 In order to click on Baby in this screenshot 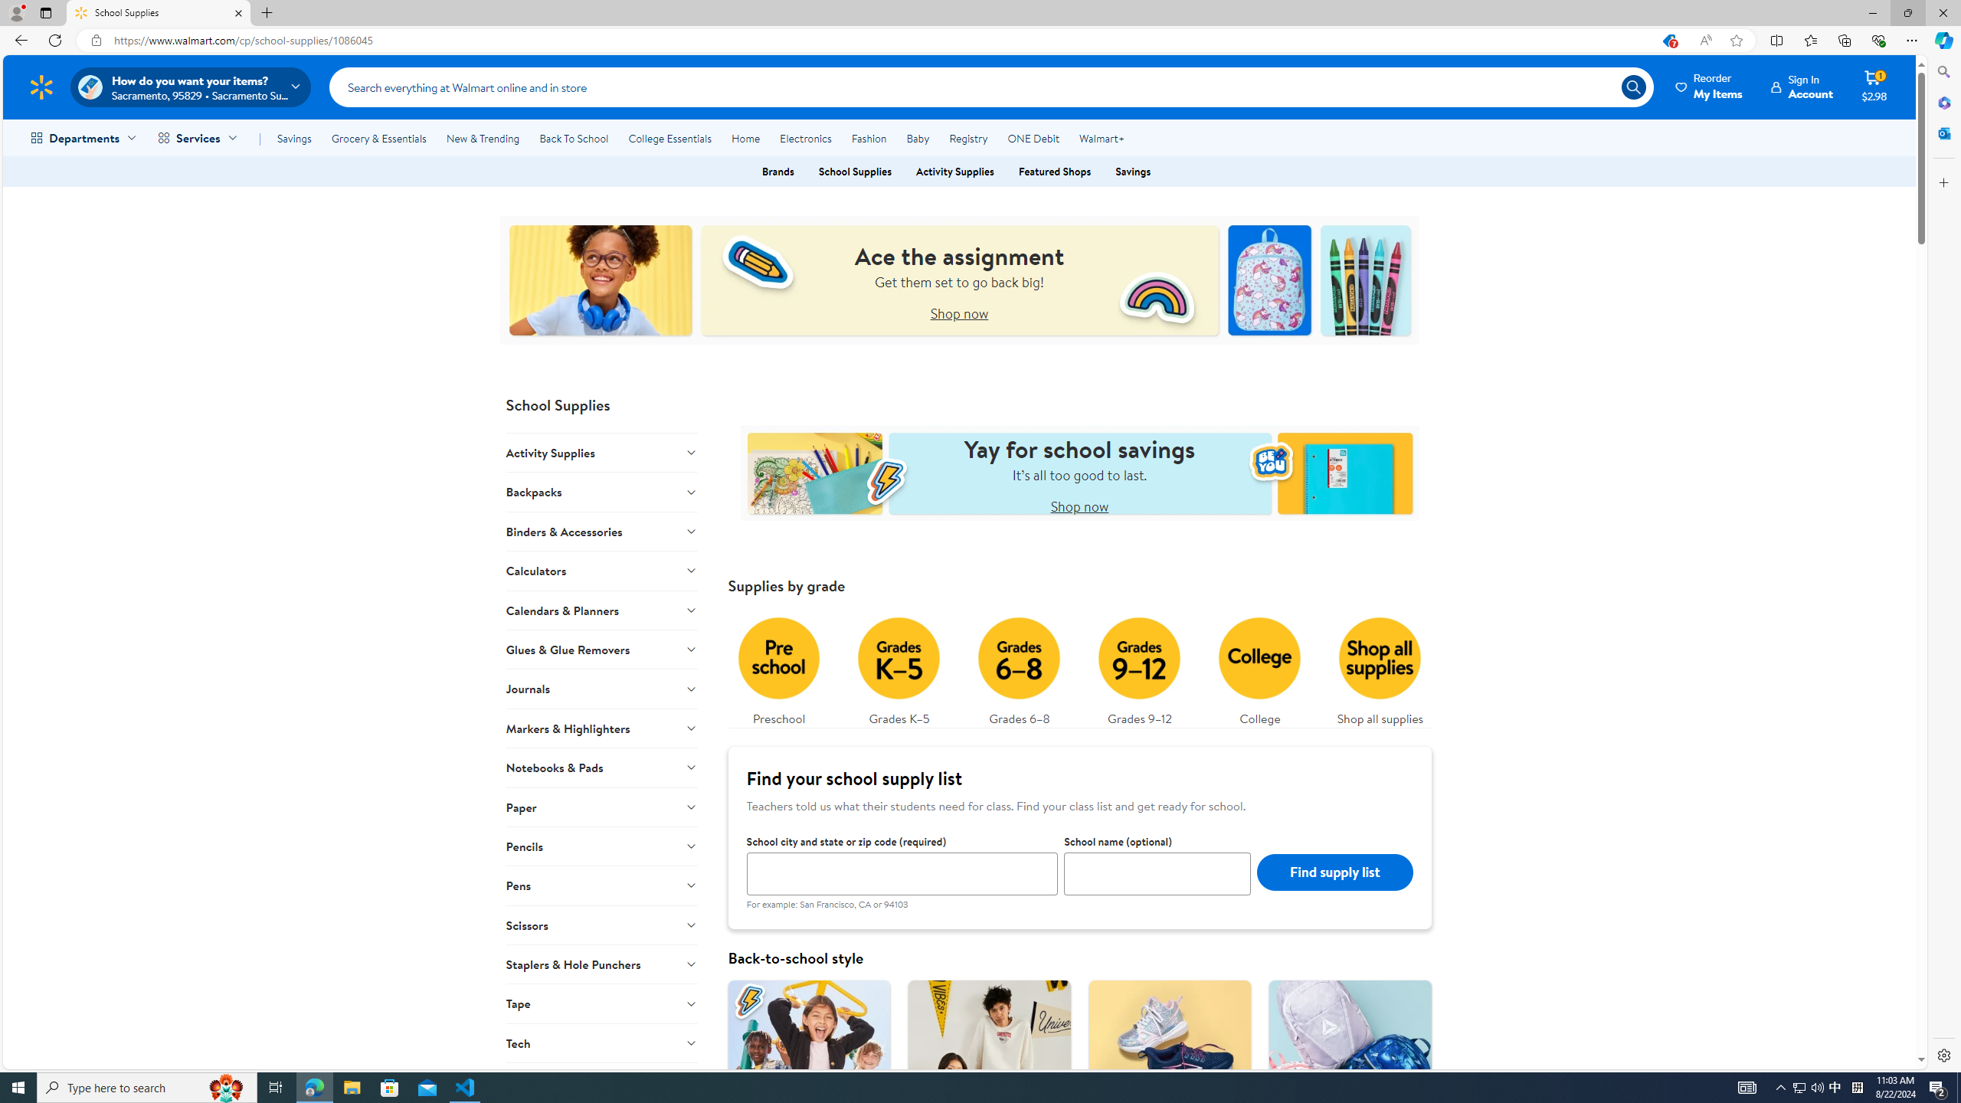, I will do `click(918, 138)`.